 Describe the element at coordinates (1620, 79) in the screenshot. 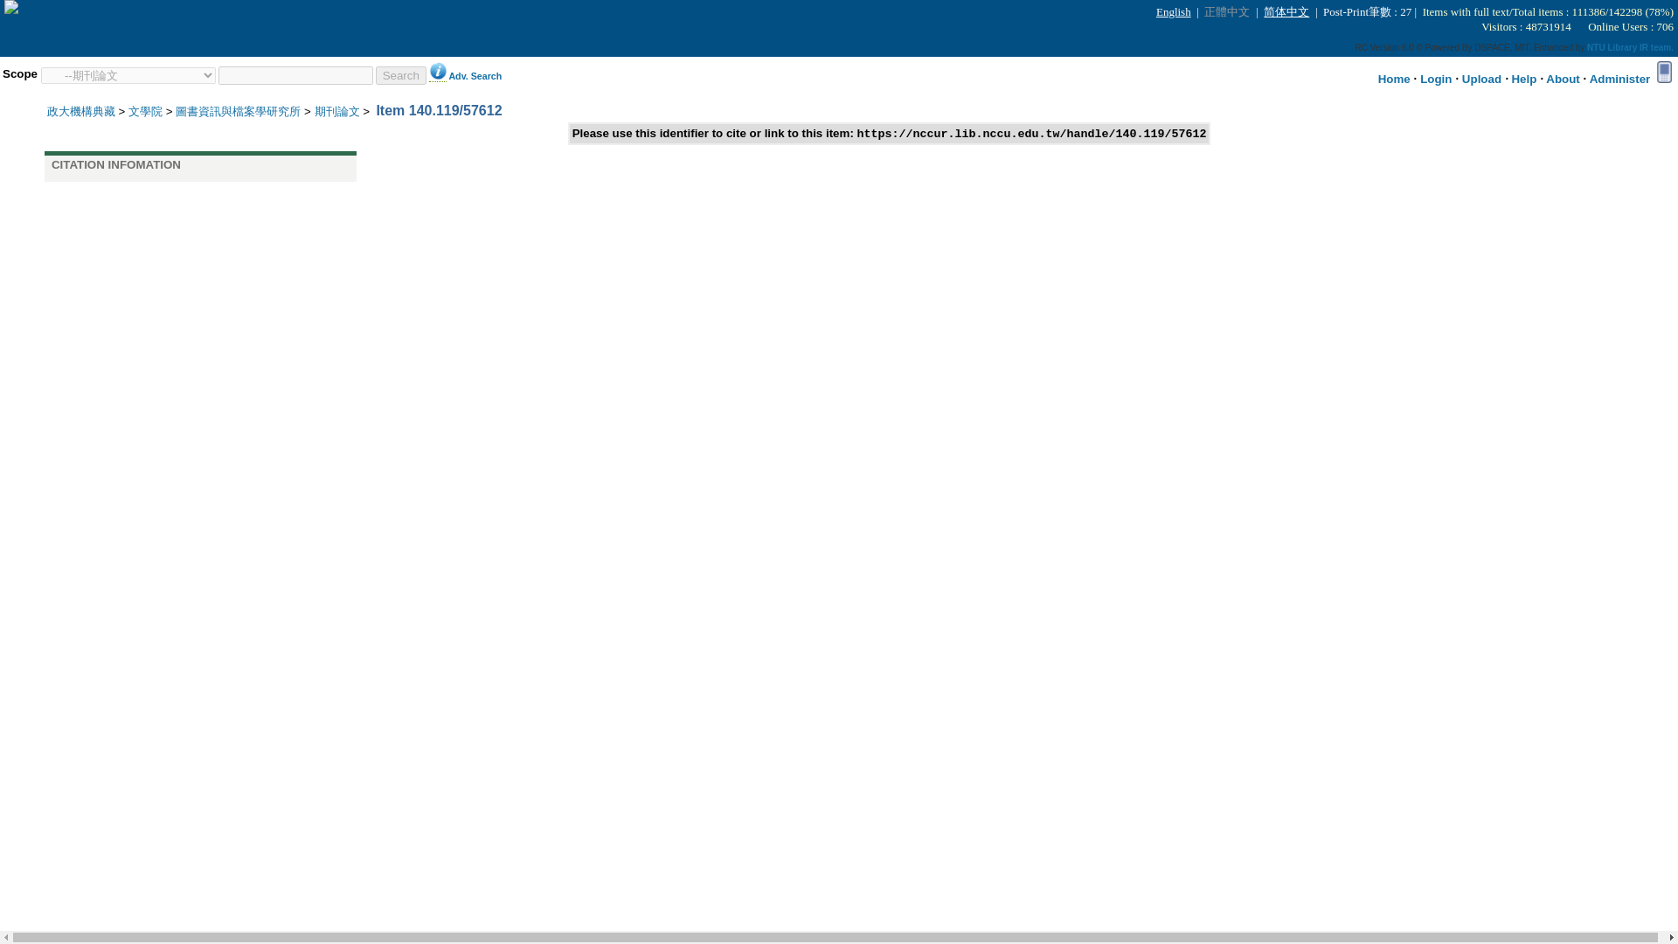

I see `Administer` at that location.